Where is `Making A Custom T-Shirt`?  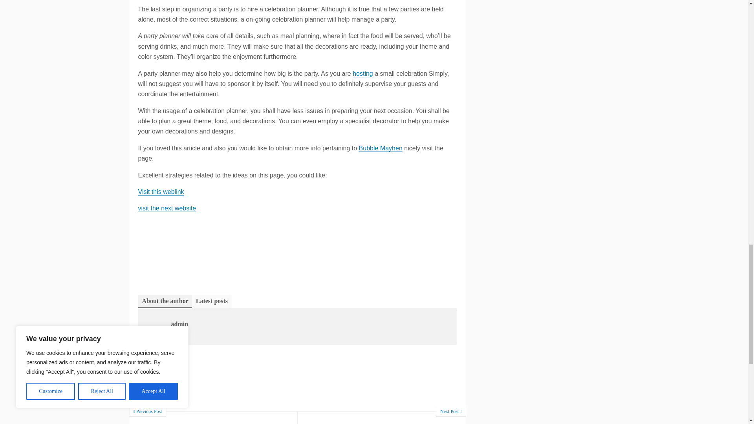
Making A Custom T-Shirt is located at coordinates (382, 418).